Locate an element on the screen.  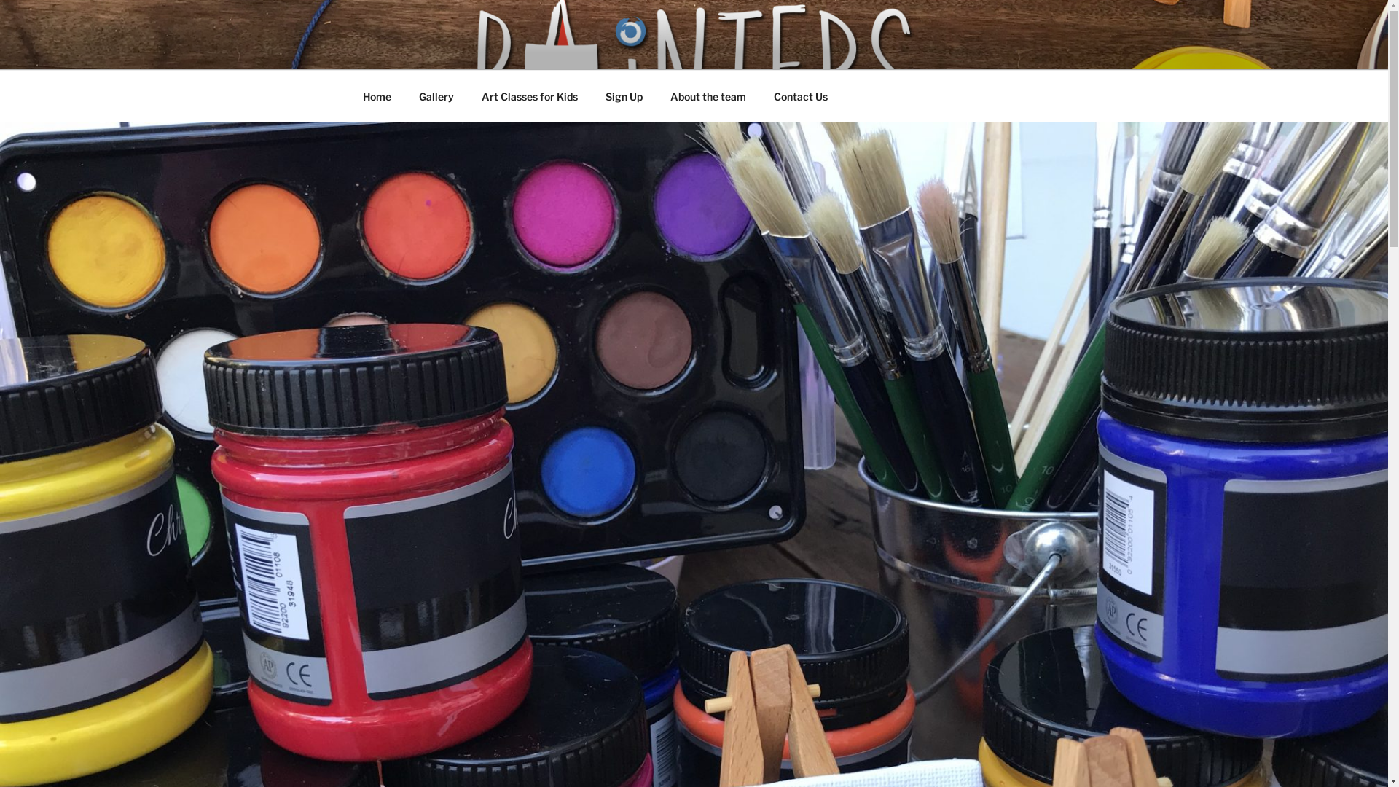
Gallery is located at coordinates (437, 96).